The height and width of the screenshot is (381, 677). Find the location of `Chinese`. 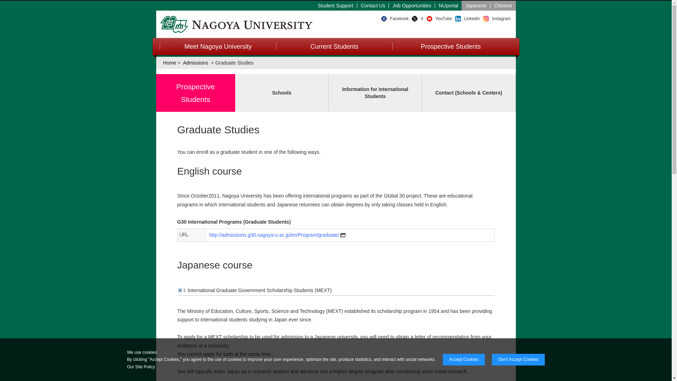

Chinese is located at coordinates (503, 5).